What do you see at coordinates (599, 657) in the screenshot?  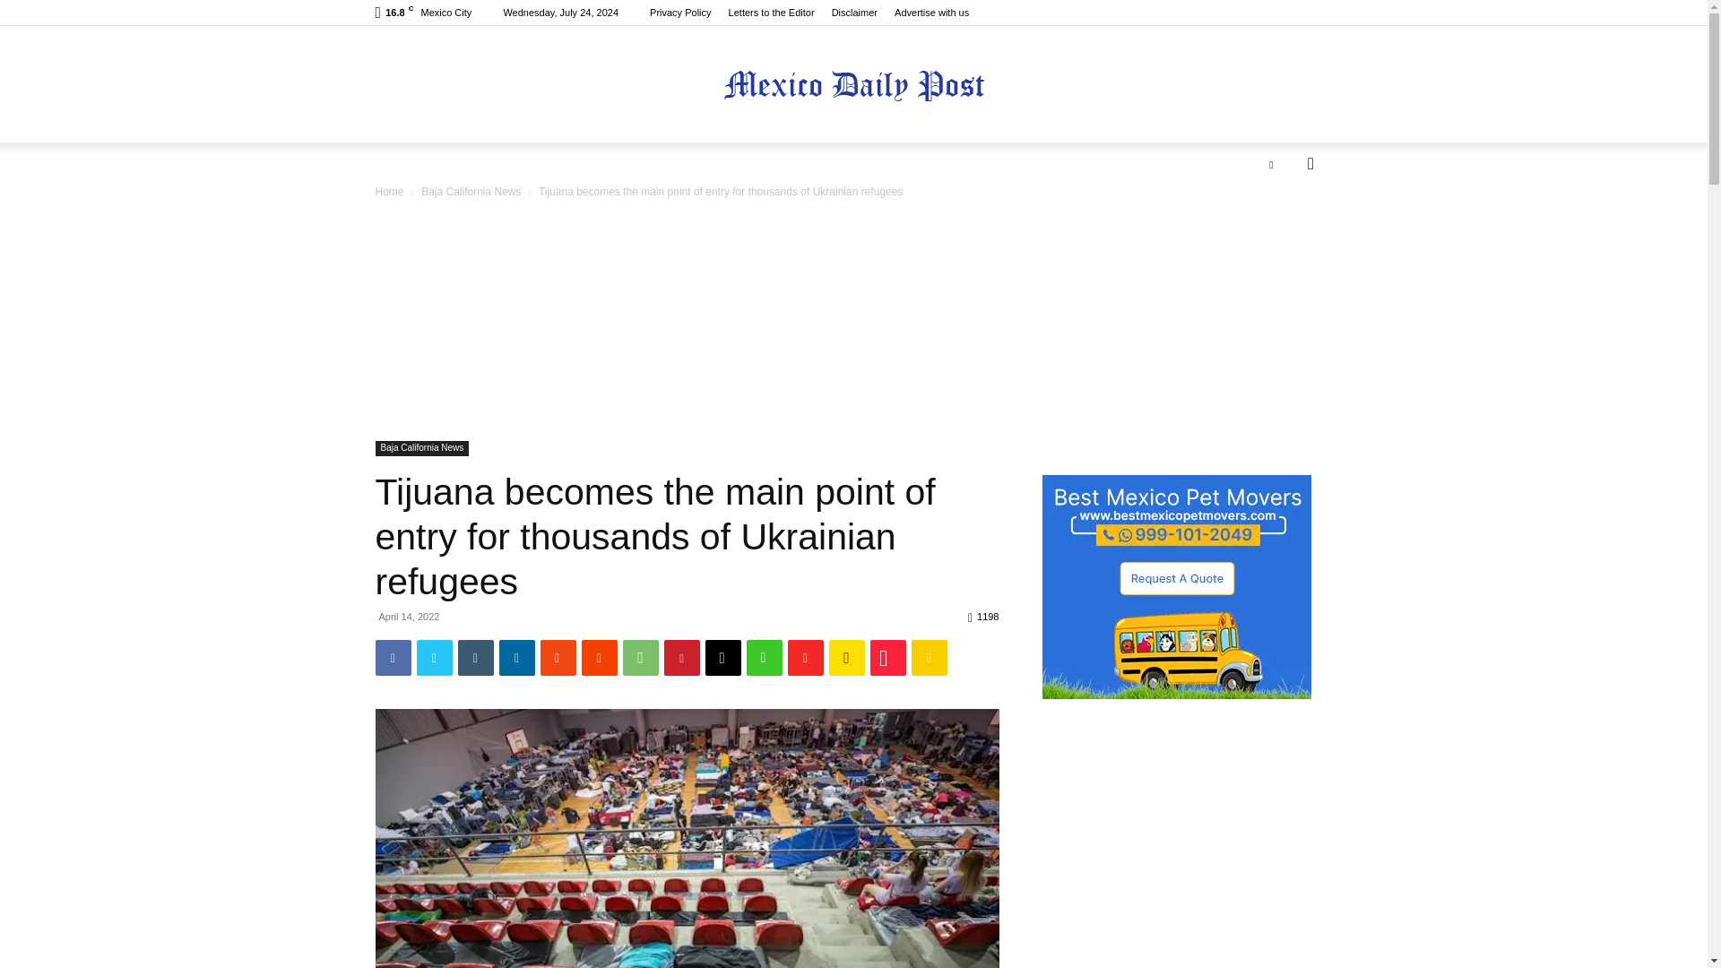 I see `ReddIt` at bounding box center [599, 657].